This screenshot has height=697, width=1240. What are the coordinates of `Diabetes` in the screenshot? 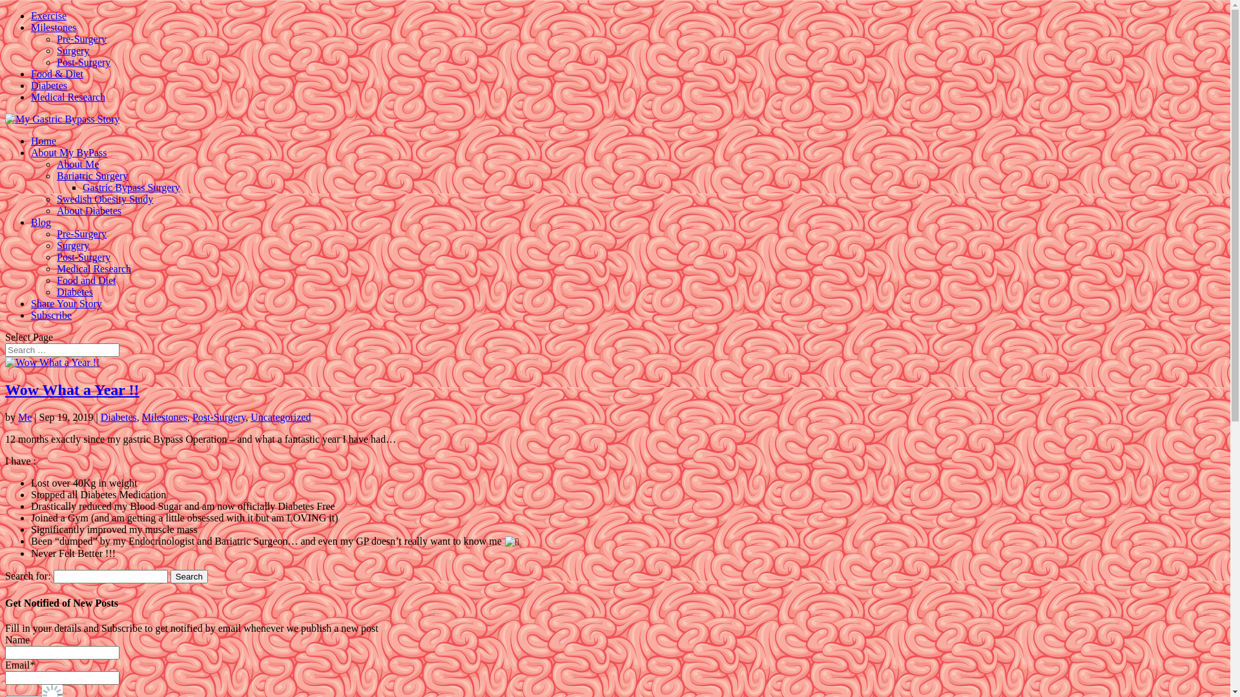 It's located at (119, 417).